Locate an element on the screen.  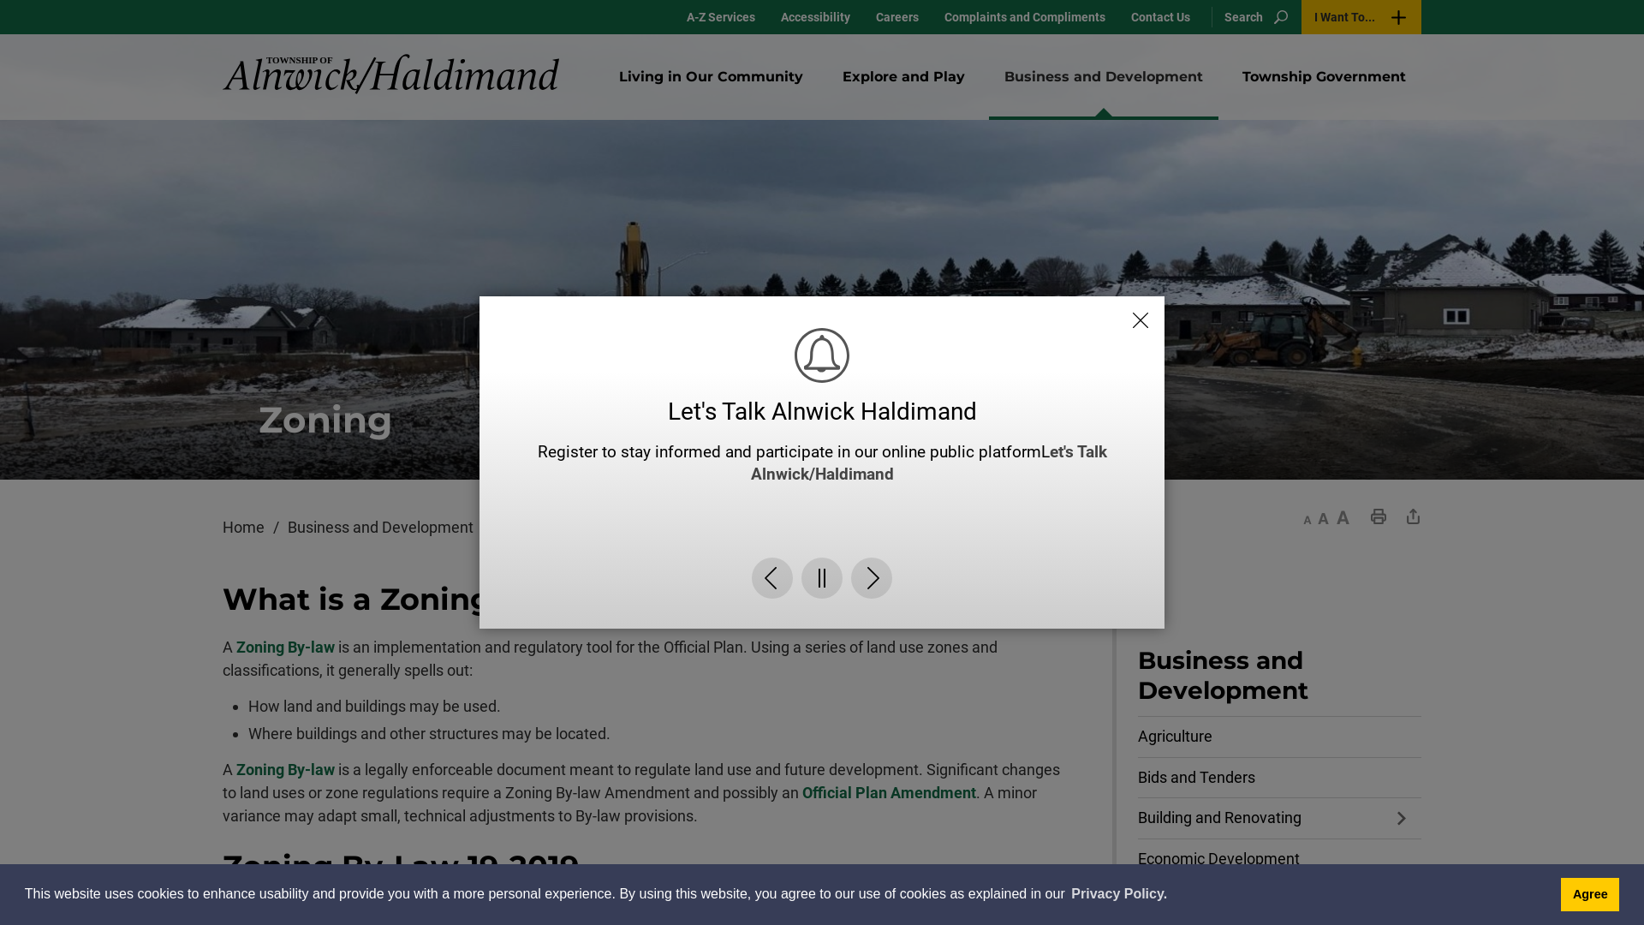
Privacy Policy. is located at coordinates (1119, 894).